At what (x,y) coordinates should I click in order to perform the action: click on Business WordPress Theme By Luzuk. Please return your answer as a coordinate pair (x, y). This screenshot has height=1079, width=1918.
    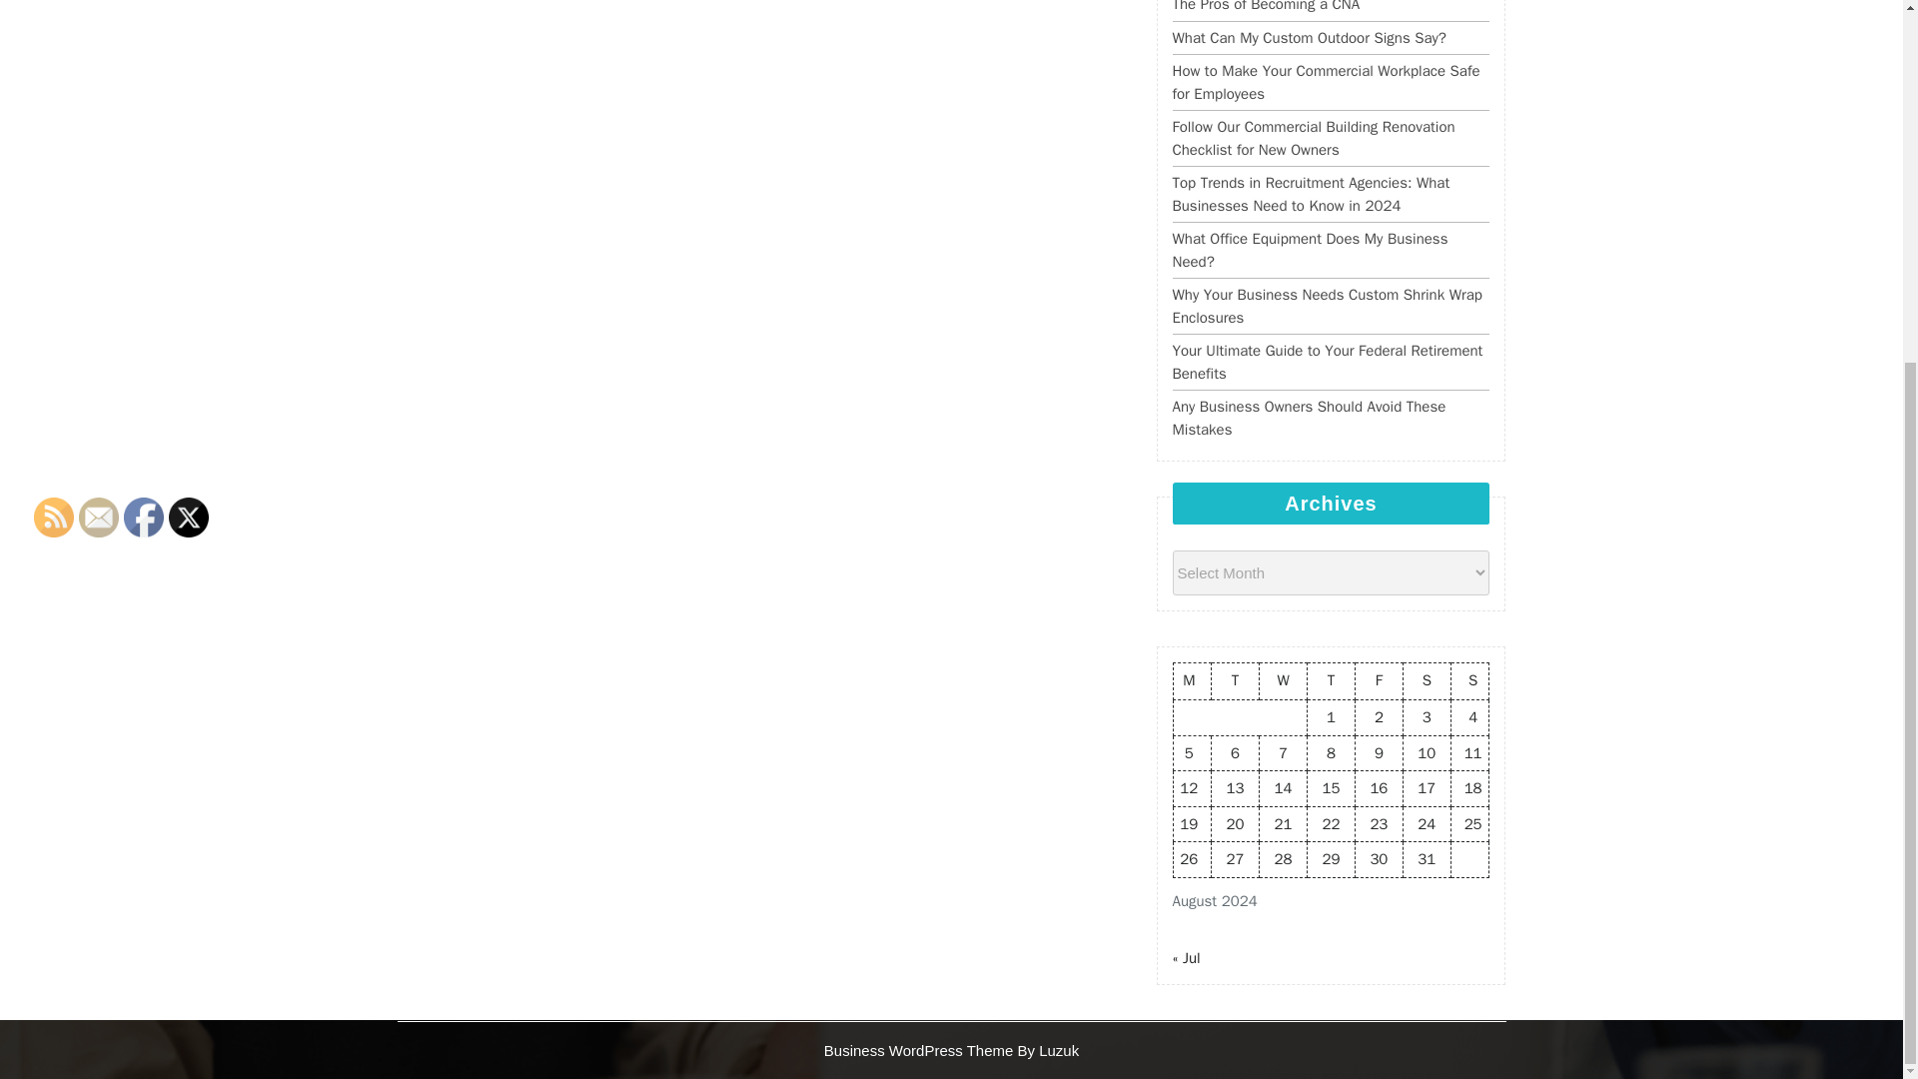
    Looking at the image, I should click on (951, 1049).